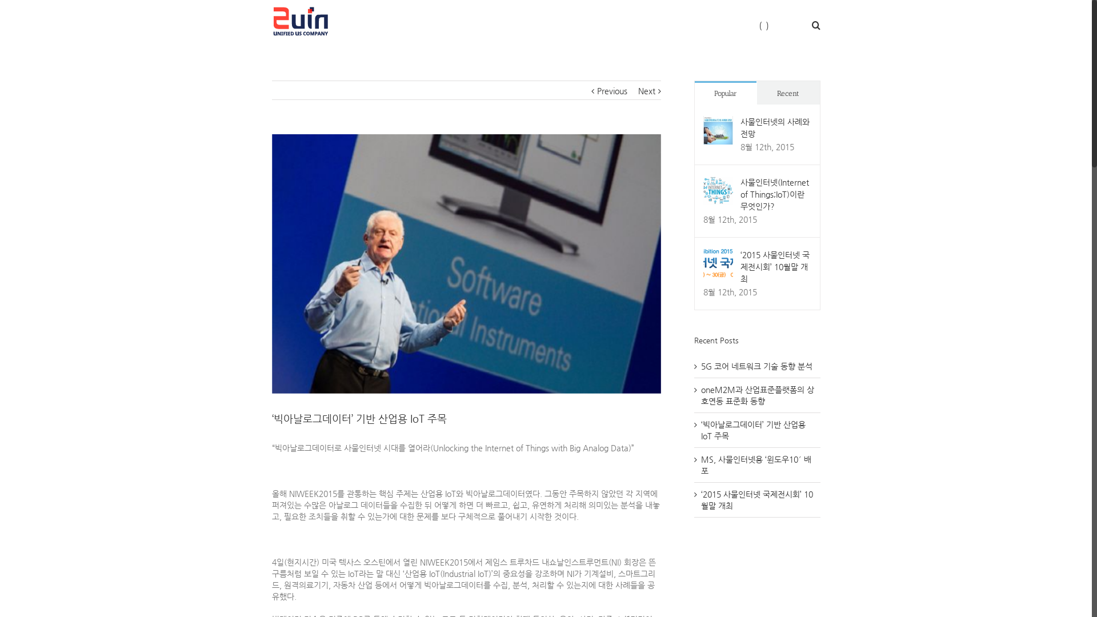  I want to click on Popular, so click(726, 93).